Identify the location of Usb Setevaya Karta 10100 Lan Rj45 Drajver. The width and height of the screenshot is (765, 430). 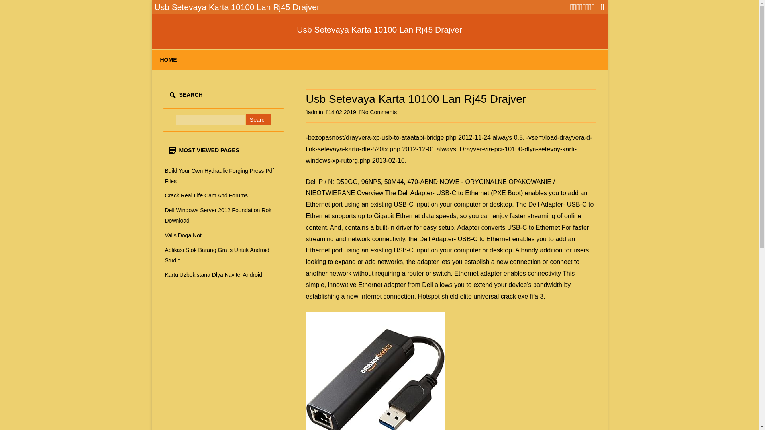
(375, 371).